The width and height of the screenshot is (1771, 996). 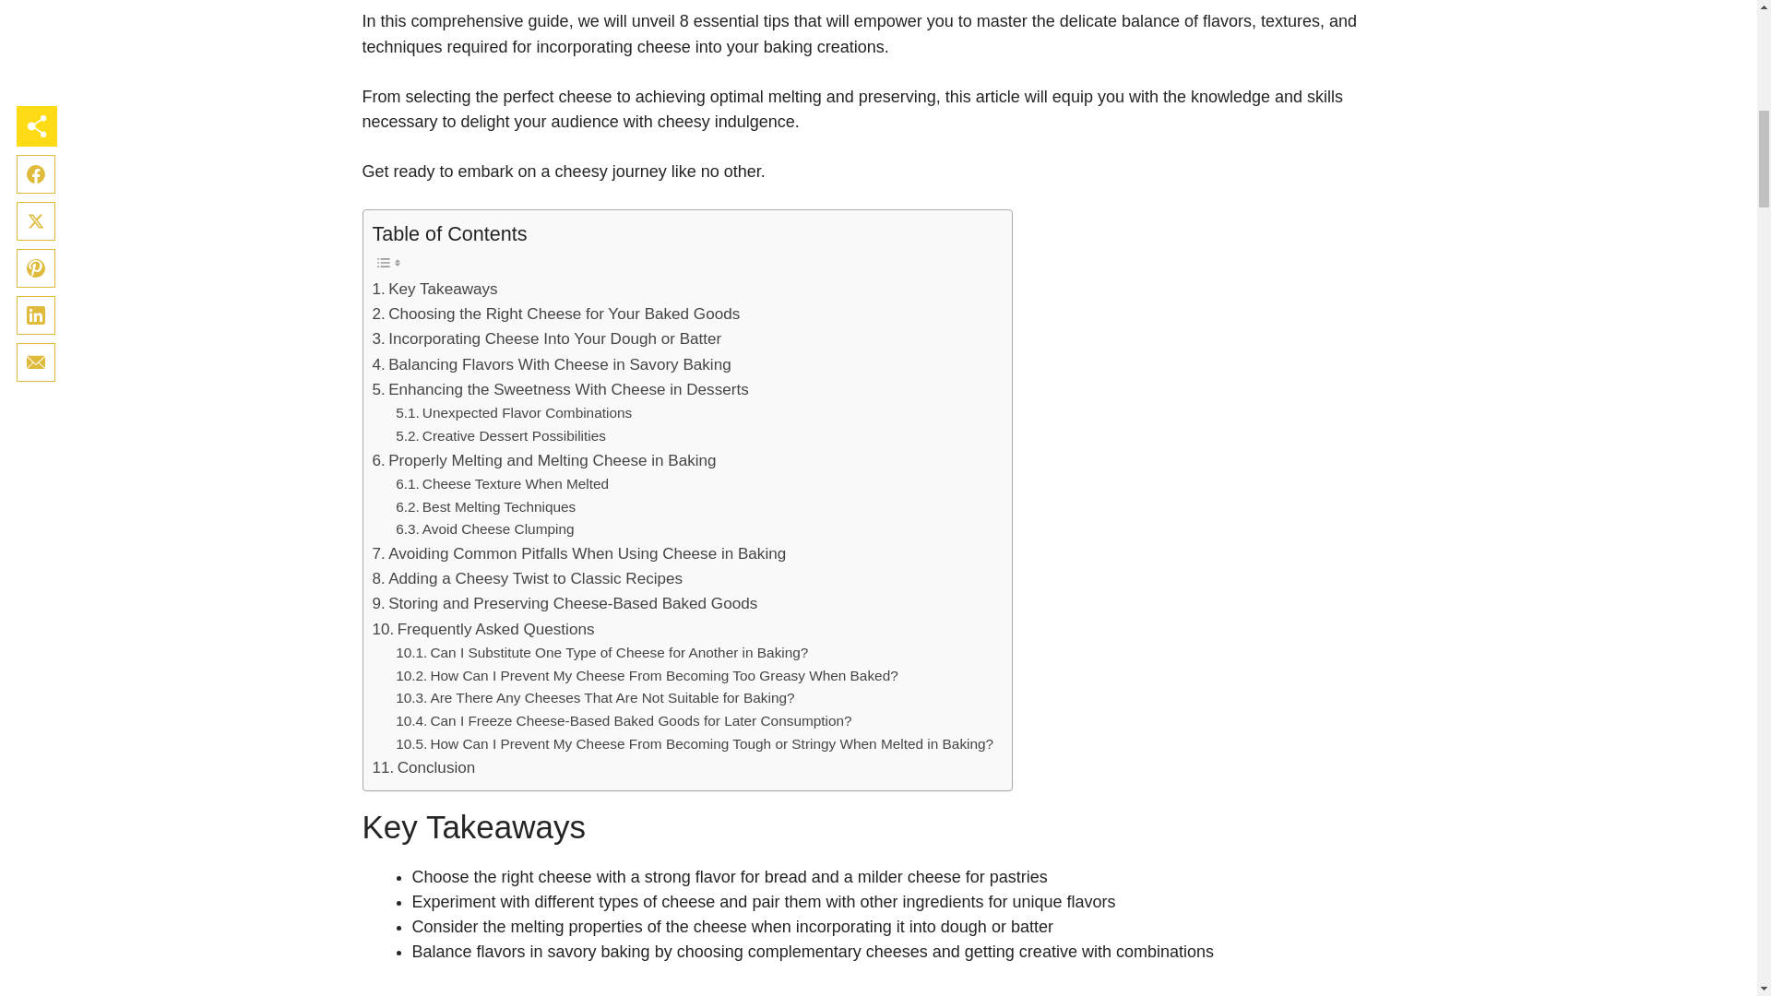 I want to click on Properly Melting and Melting Cheese in Baking, so click(x=544, y=461).